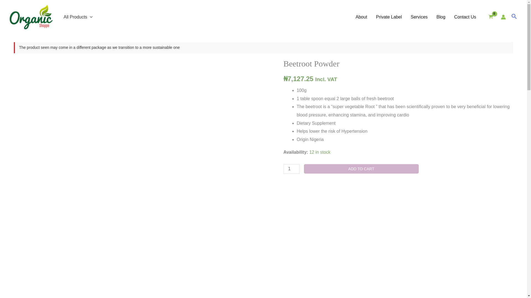  Describe the element at coordinates (419, 17) in the screenshot. I see `Services` at that location.